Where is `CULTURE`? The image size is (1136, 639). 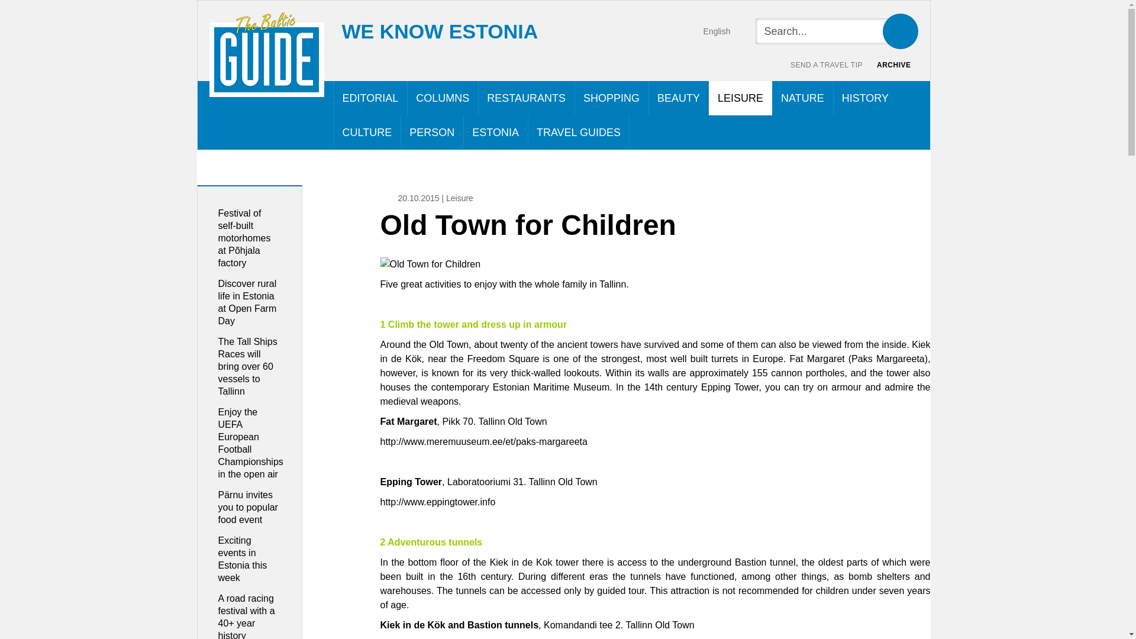 CULTURE is located at coordinates (367, 133).